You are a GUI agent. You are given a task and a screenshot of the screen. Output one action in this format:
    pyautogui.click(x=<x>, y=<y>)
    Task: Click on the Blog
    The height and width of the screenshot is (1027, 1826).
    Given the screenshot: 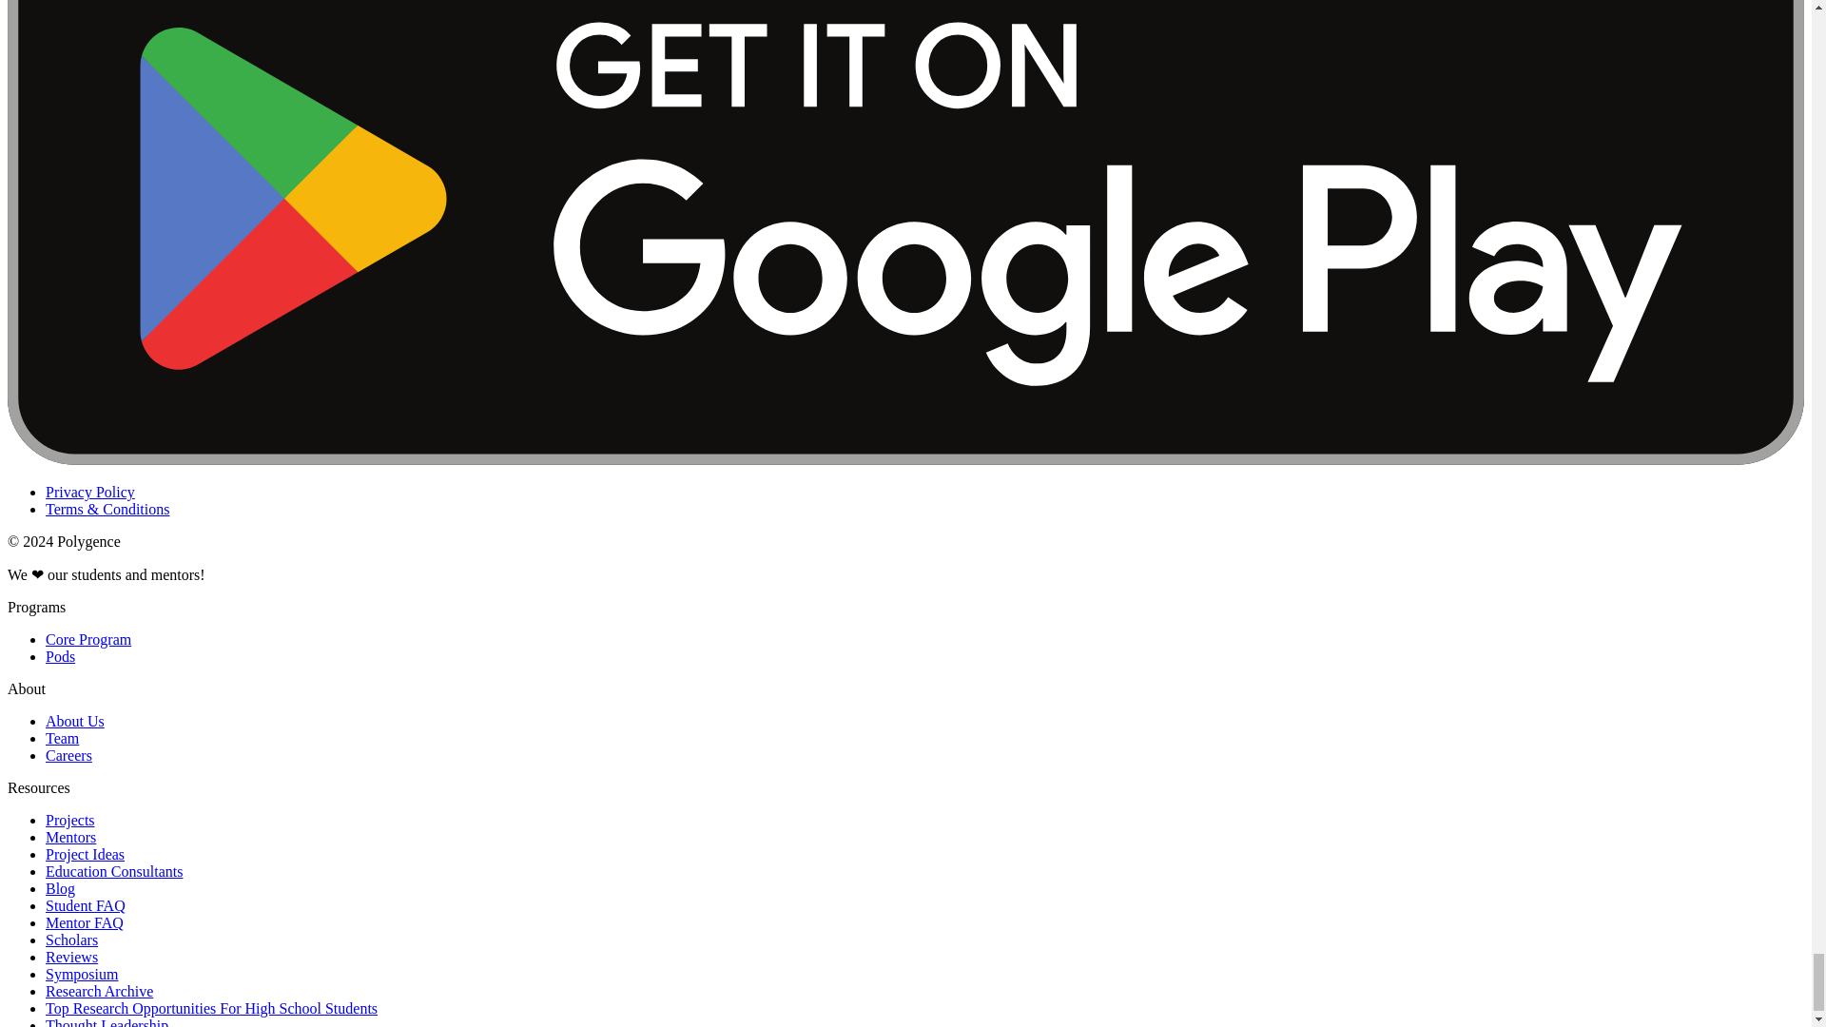 What is the action you would take?
    pyautogui.click(x=60, y=888)
    